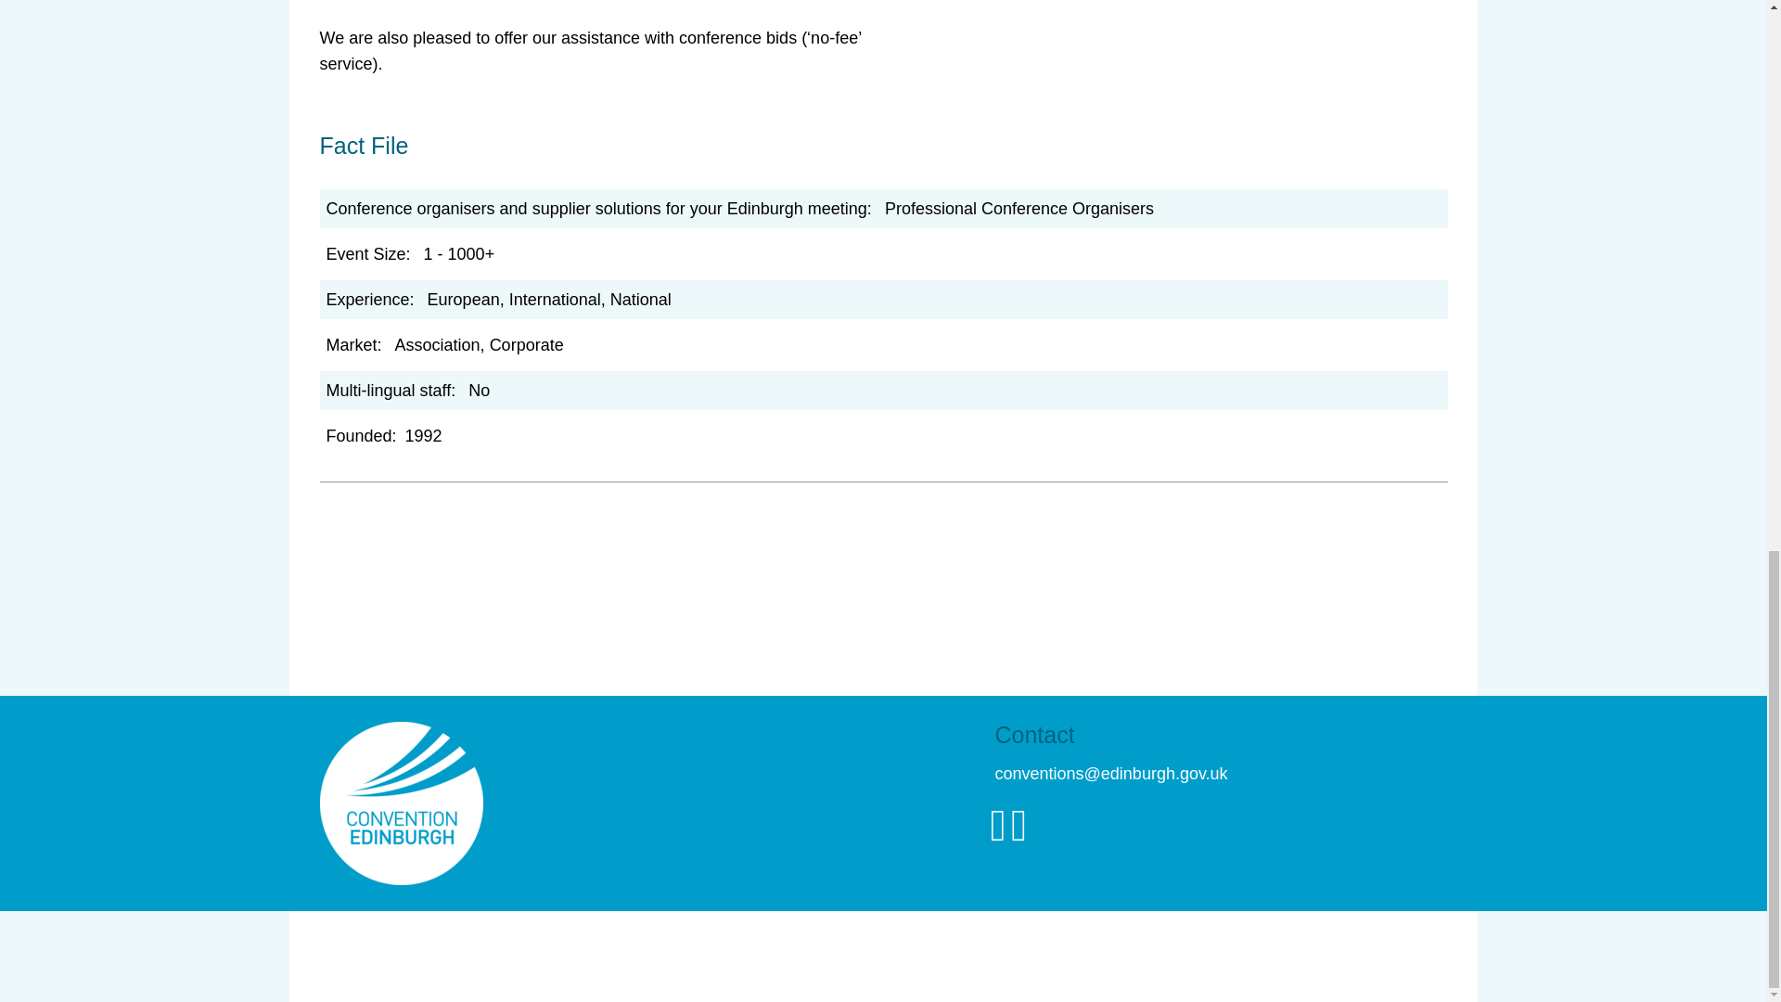 The height and width of the screenshot is (1002, 1781). What do you see at coordinates (1019, 208) in the screenshot?
I see `Professional Conference Organisers` at bounding box center [1019, 208].